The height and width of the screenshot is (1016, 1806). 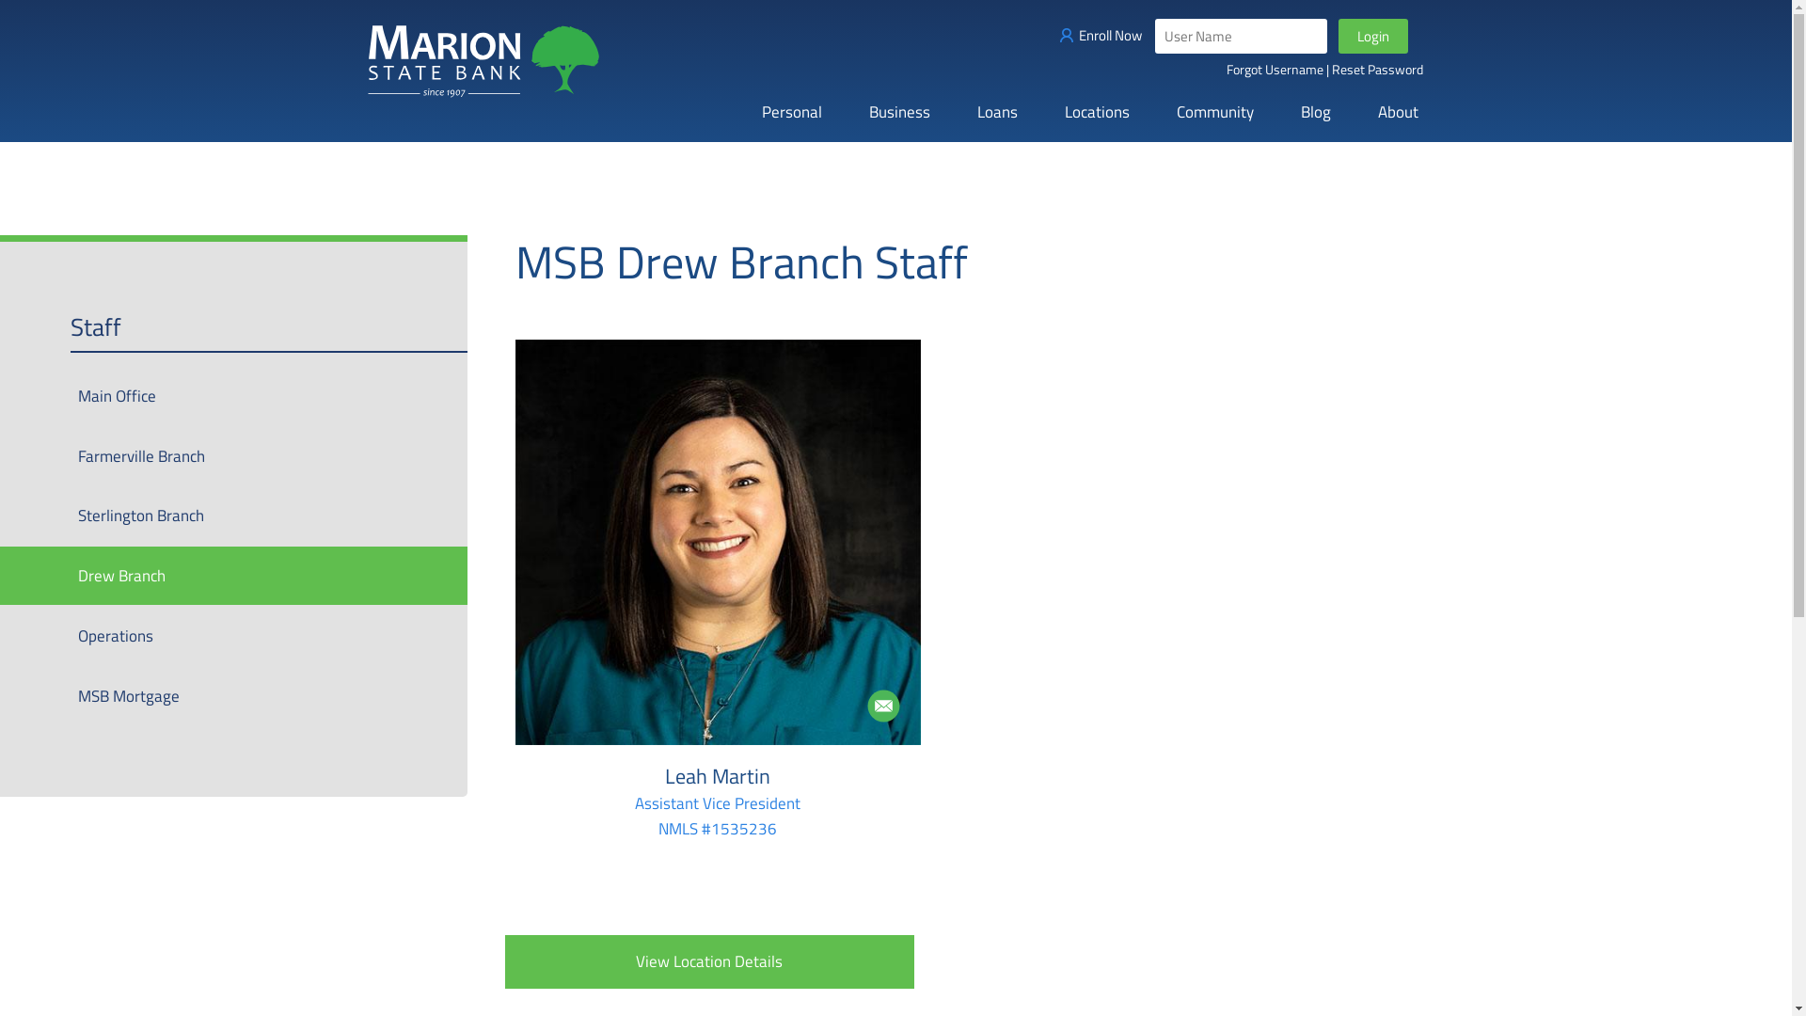 I want to click on Forgot Username, so click(x=1275, y=70).